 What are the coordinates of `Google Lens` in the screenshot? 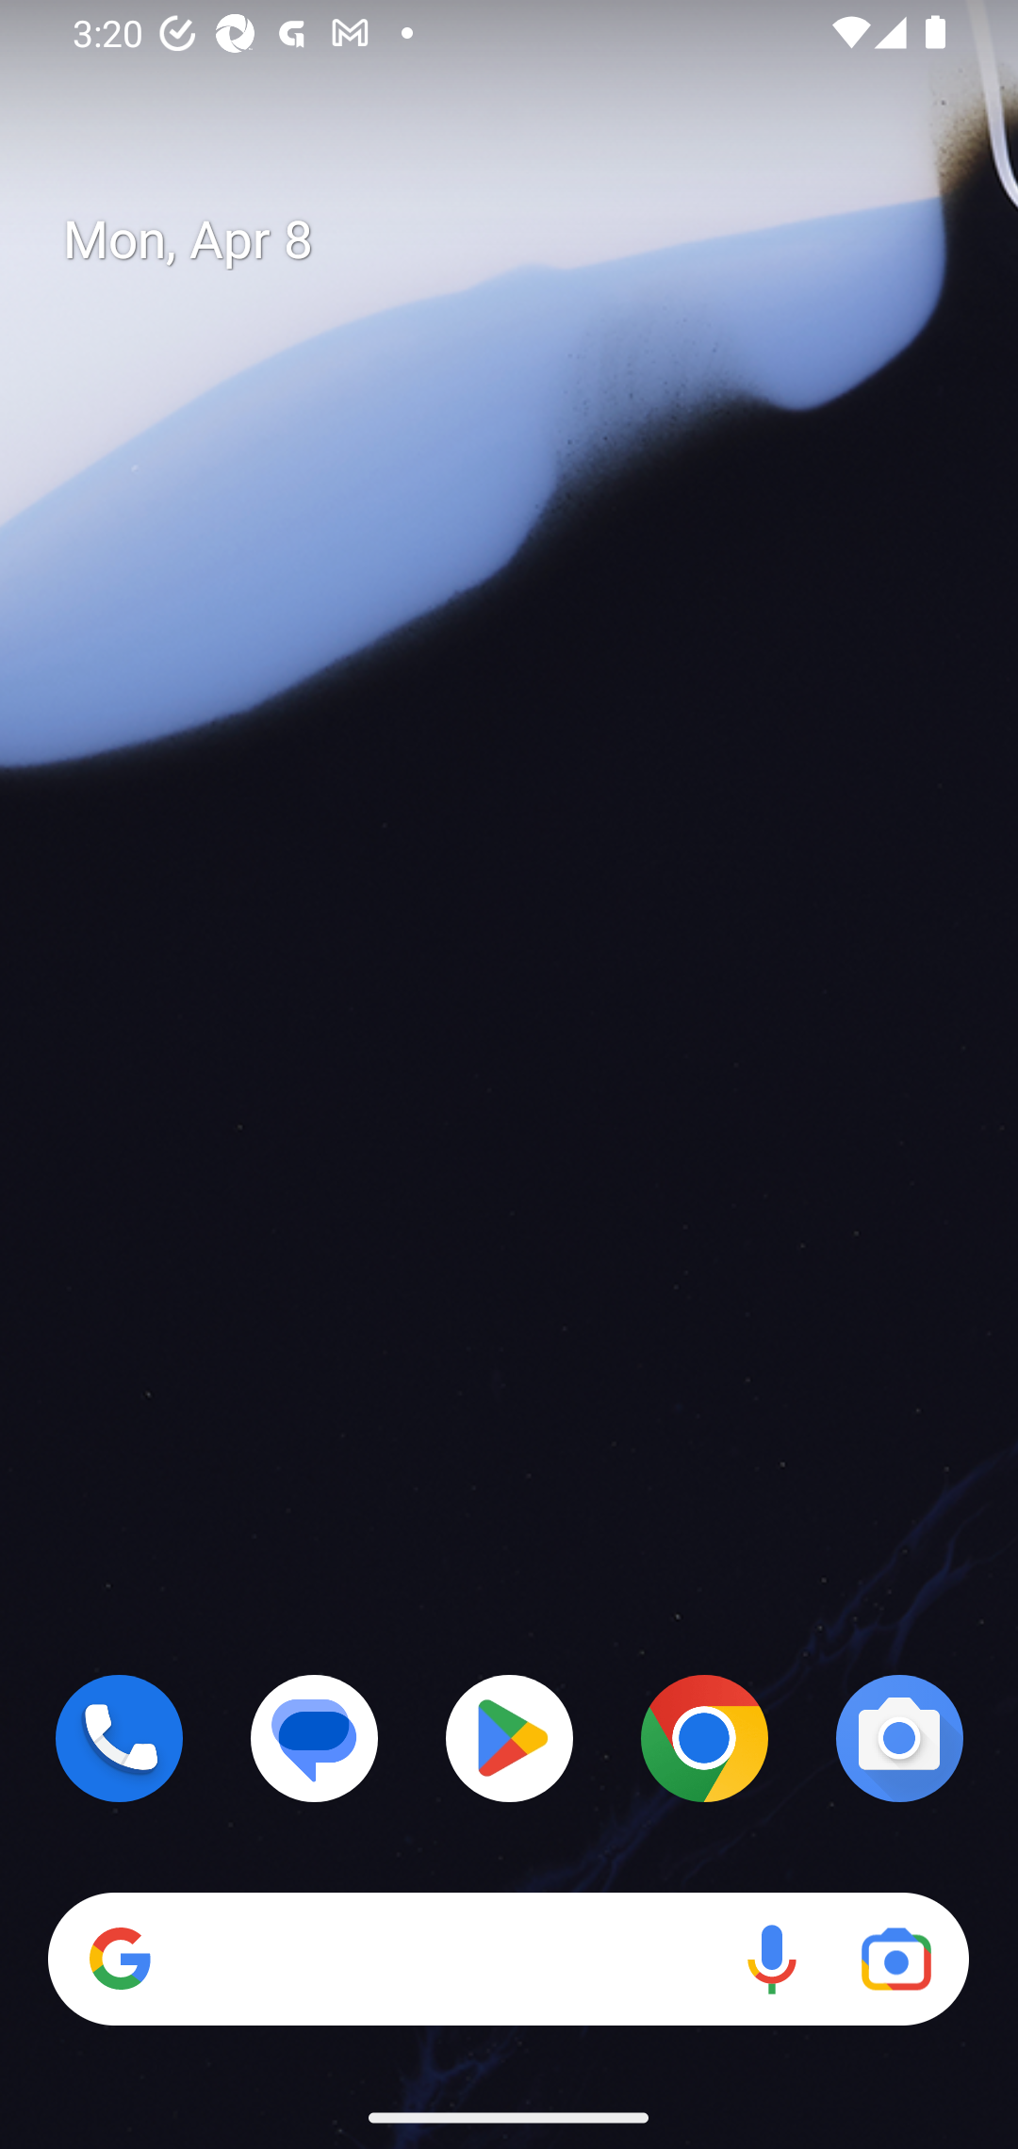 It's located at (895, 1960).